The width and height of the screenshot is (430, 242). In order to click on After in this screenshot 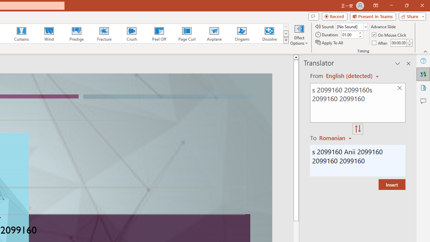, I will do `click(398, 43)`.